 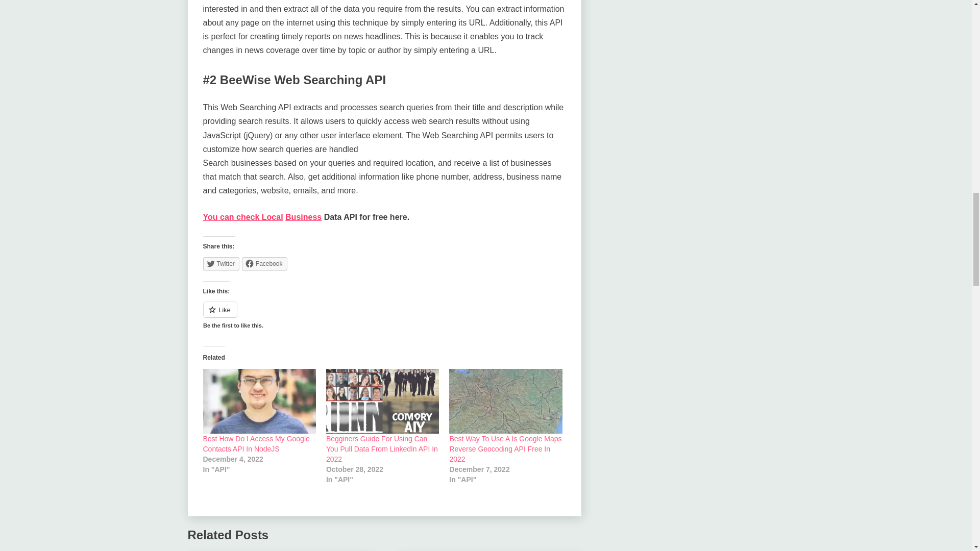 I want to click on Best How Do I Access My Google Contacts API In NodeJS, so click(x=259, y=401).